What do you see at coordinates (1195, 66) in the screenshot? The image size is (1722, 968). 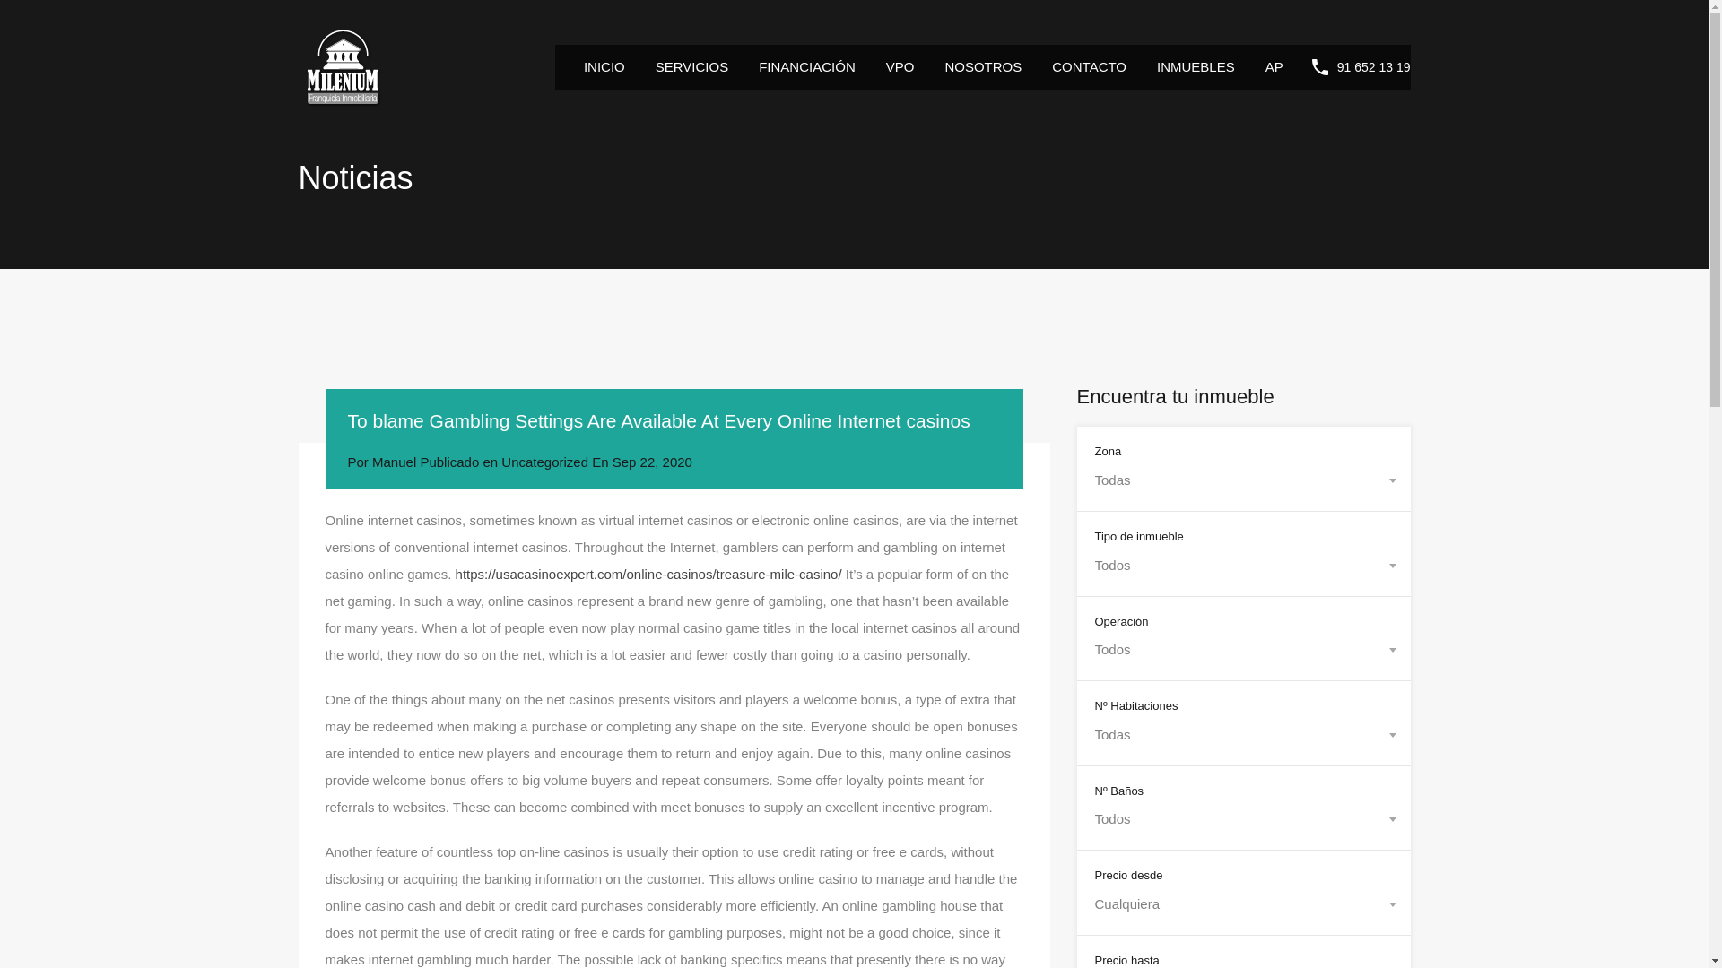 I see `INMUEBLES` at bounding box center [1195, 66].